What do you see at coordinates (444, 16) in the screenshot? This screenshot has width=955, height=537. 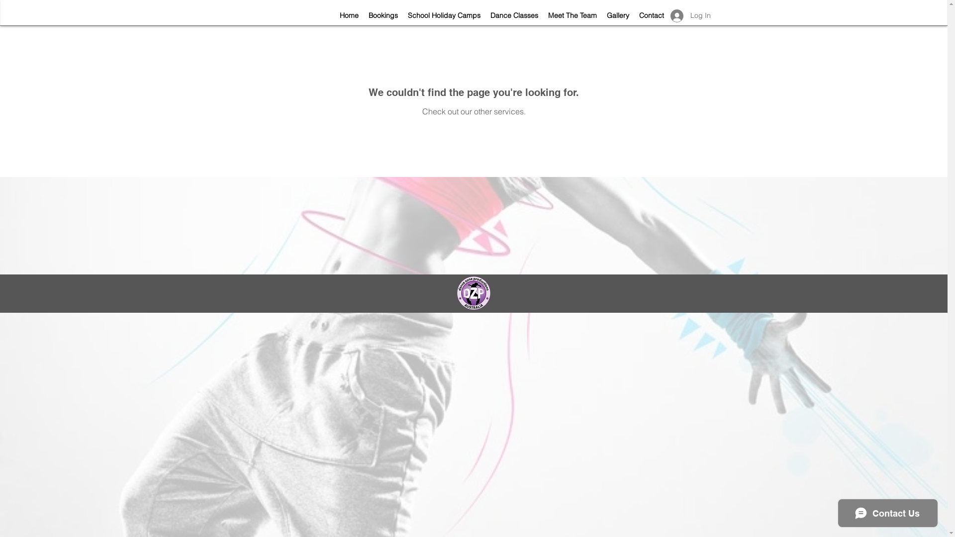 I see `School Holiday Camps` at bounding box center [444, 16].